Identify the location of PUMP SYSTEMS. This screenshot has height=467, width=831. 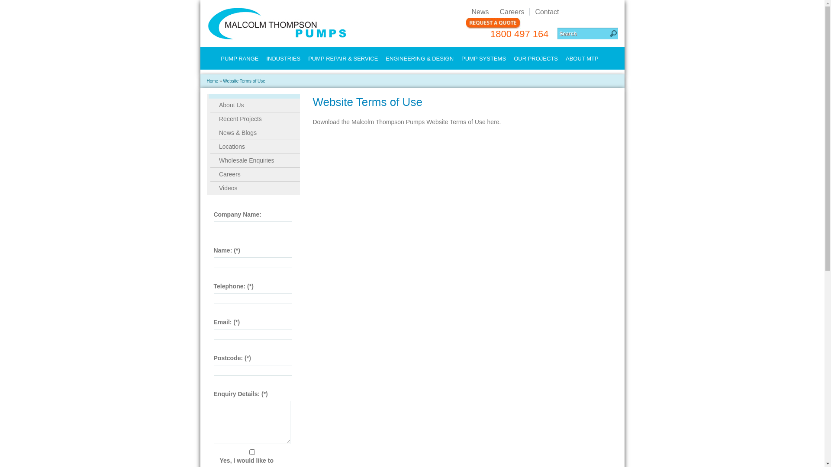
(484, 59).